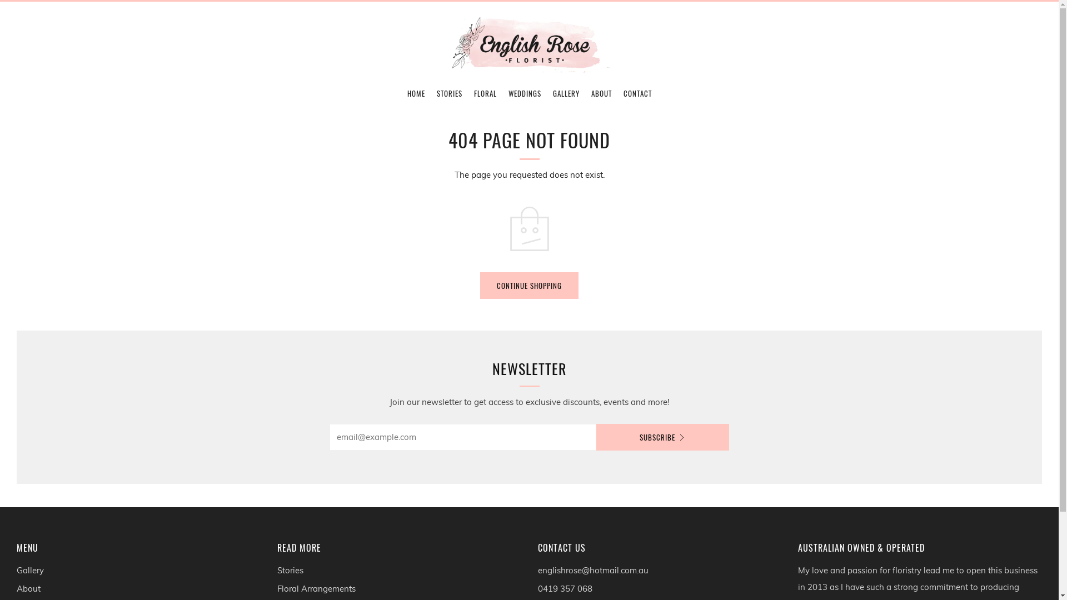 The height and width of the screenshot is (600, 1067). What do you see at coordinates (317, 589) in the screenshot?
I see `Floral Arrangements` at bounding box center [317, 589].